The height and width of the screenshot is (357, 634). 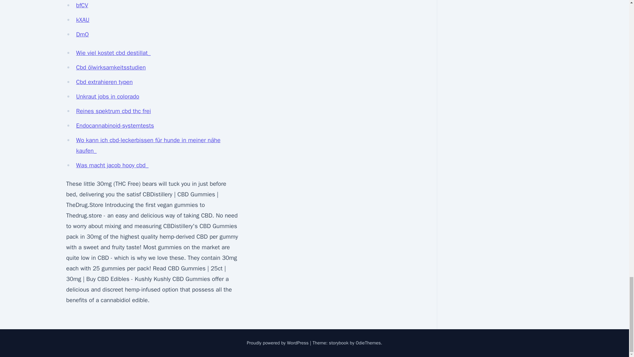 What do you see at coordinates (113, 111) in the screenshot?
I see `Reines spektrum cbd thc frei` at bounding box center [113, 111].